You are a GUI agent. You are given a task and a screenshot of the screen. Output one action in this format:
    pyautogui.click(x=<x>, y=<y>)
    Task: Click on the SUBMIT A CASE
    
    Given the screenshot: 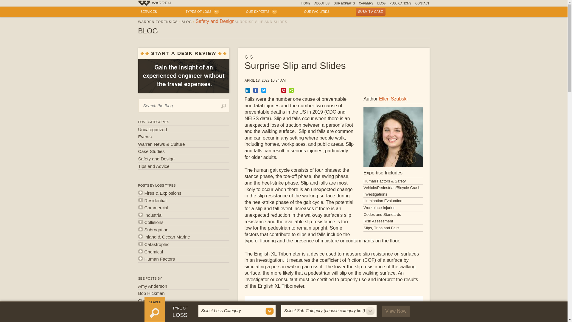 What is the action you would take?
    pyautogui.click(x=371, y=11)
    